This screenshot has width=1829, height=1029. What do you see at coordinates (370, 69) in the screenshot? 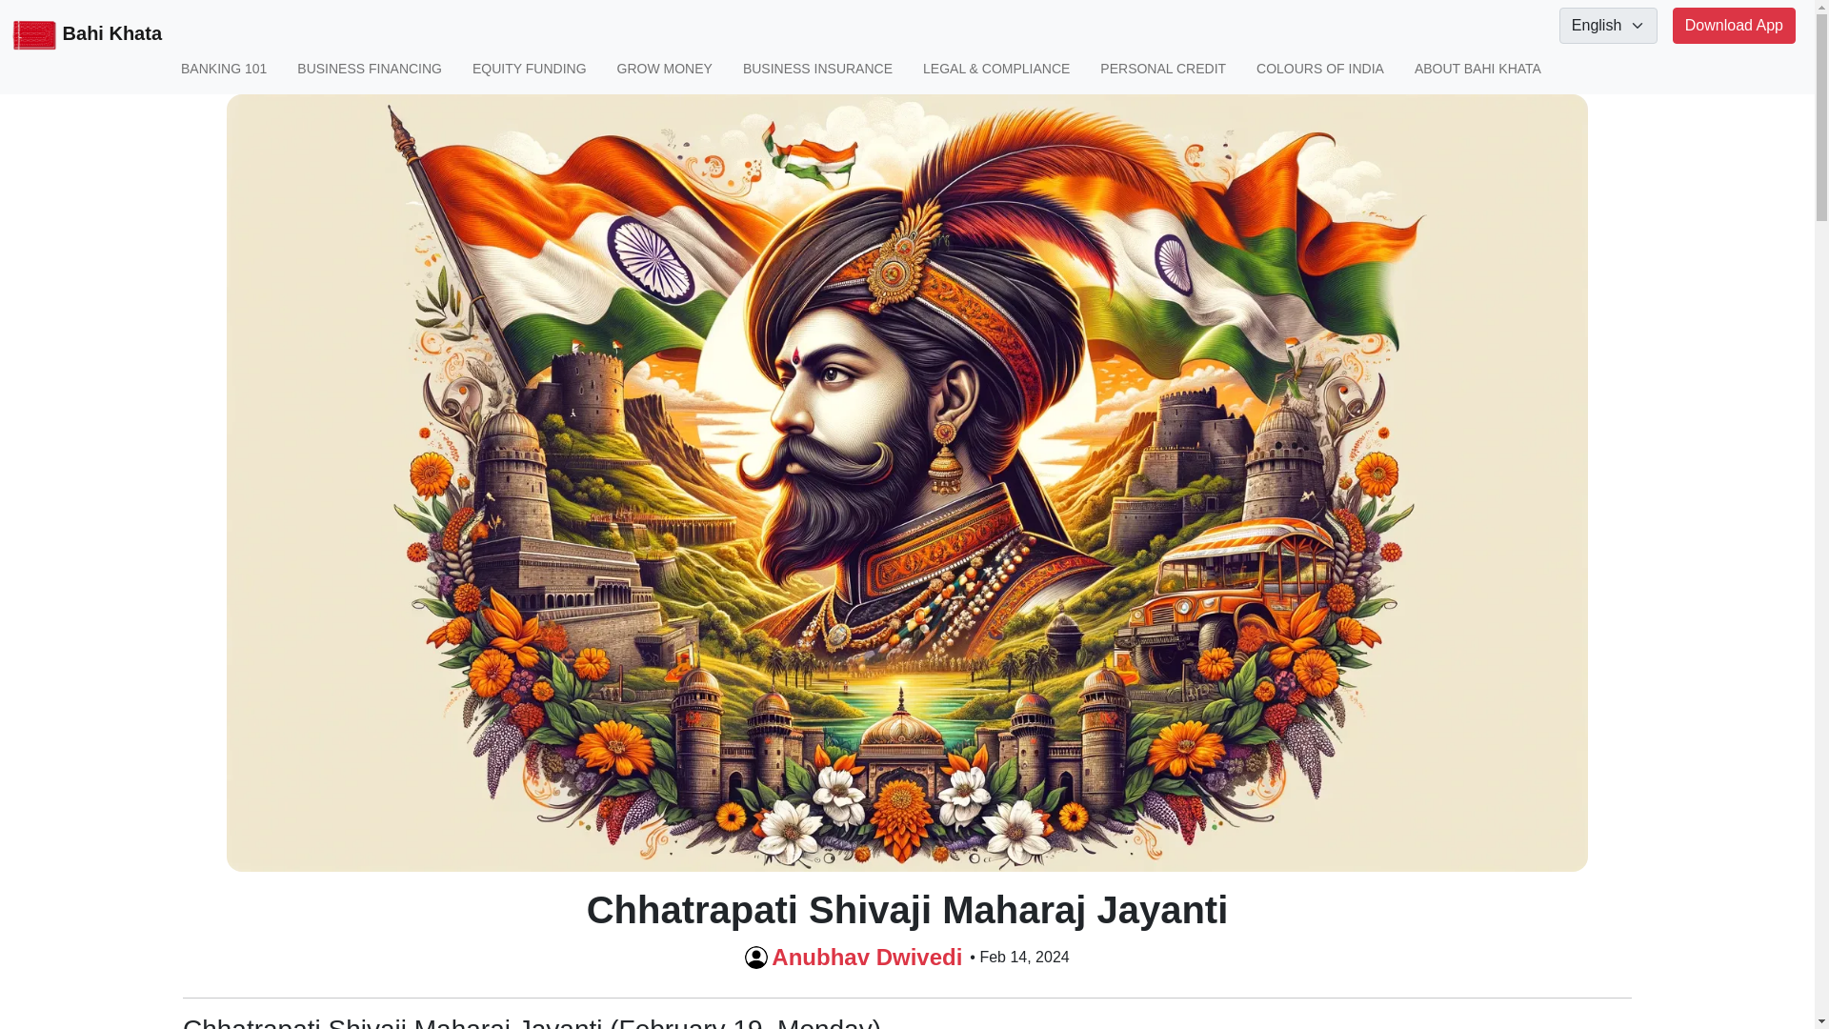
I see `BUSINESS FINANCING` at bounding box center [370, 69].